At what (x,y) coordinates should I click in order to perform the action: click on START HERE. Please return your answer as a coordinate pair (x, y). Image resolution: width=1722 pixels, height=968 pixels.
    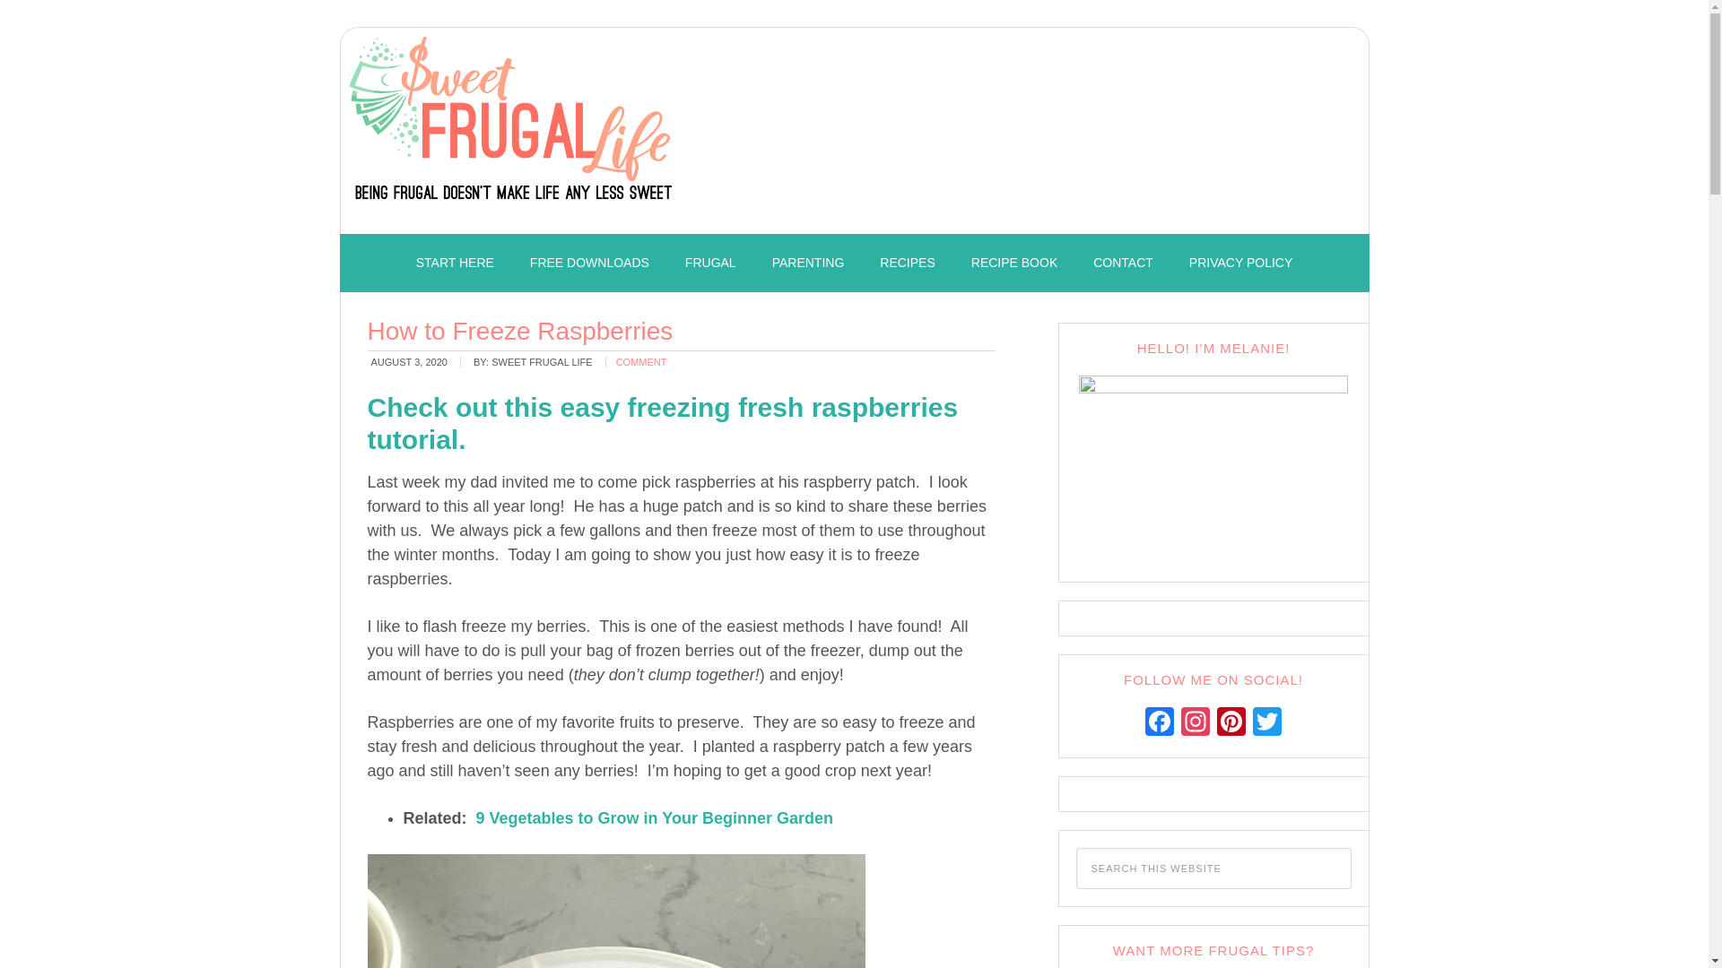
    Looking at the image, I should click on (454, 264).